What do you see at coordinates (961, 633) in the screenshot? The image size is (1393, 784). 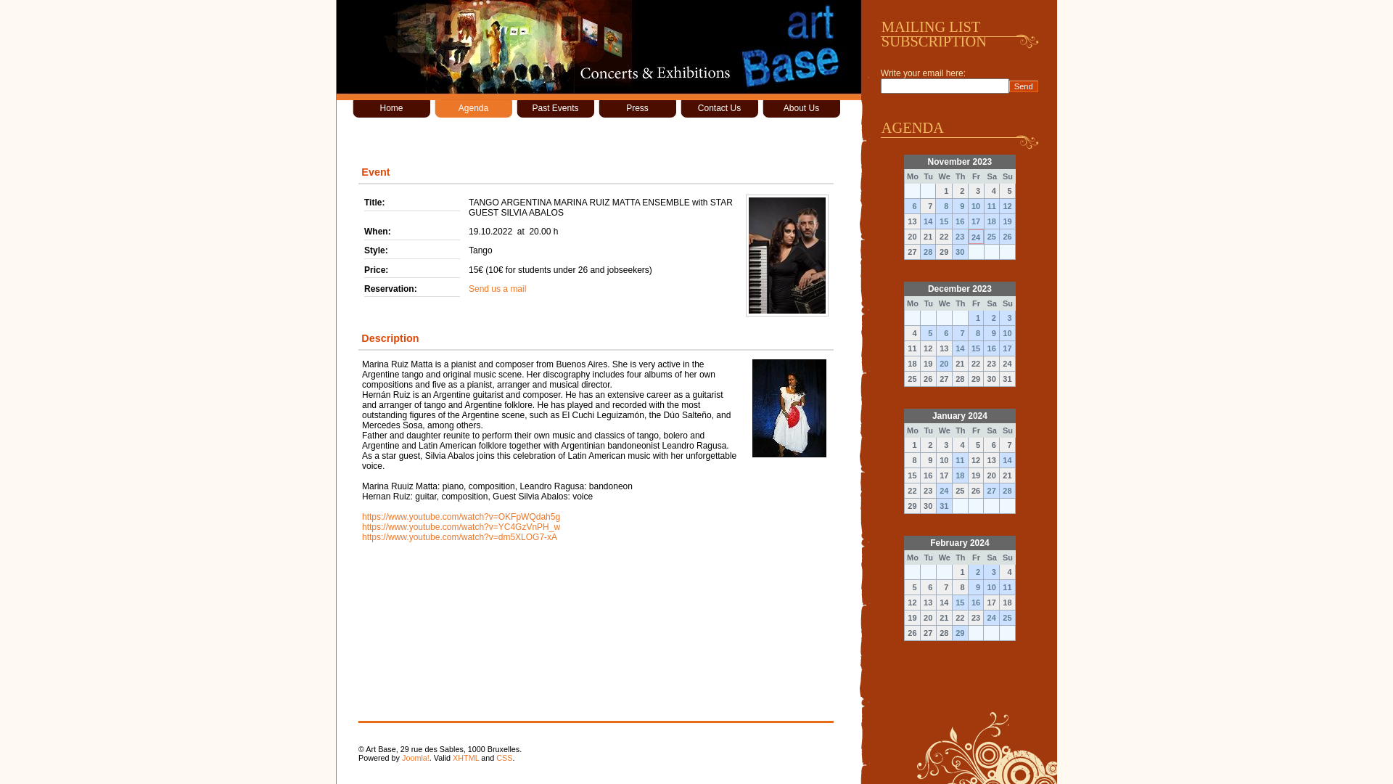 I see `29` at bounding box center [961, 633].